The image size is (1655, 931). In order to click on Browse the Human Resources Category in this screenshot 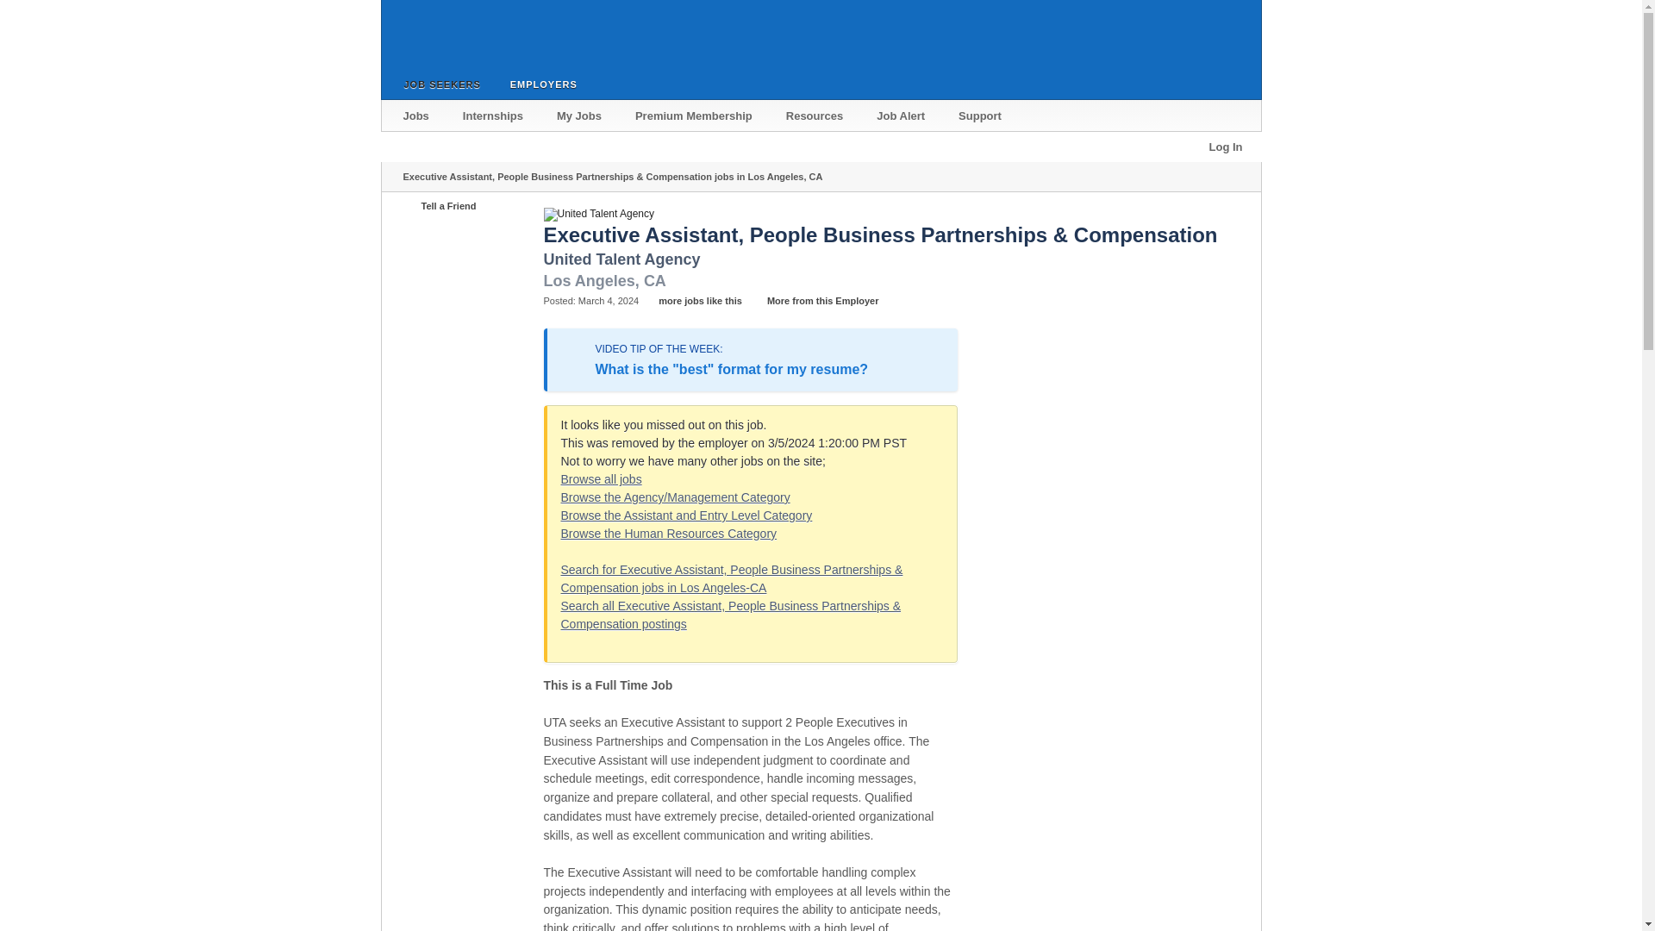, I will do `click(668, 534)`.